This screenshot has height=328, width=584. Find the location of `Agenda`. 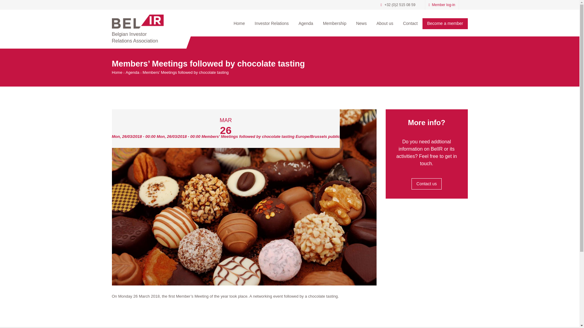

Agenda is located at coordinates (133, 73).